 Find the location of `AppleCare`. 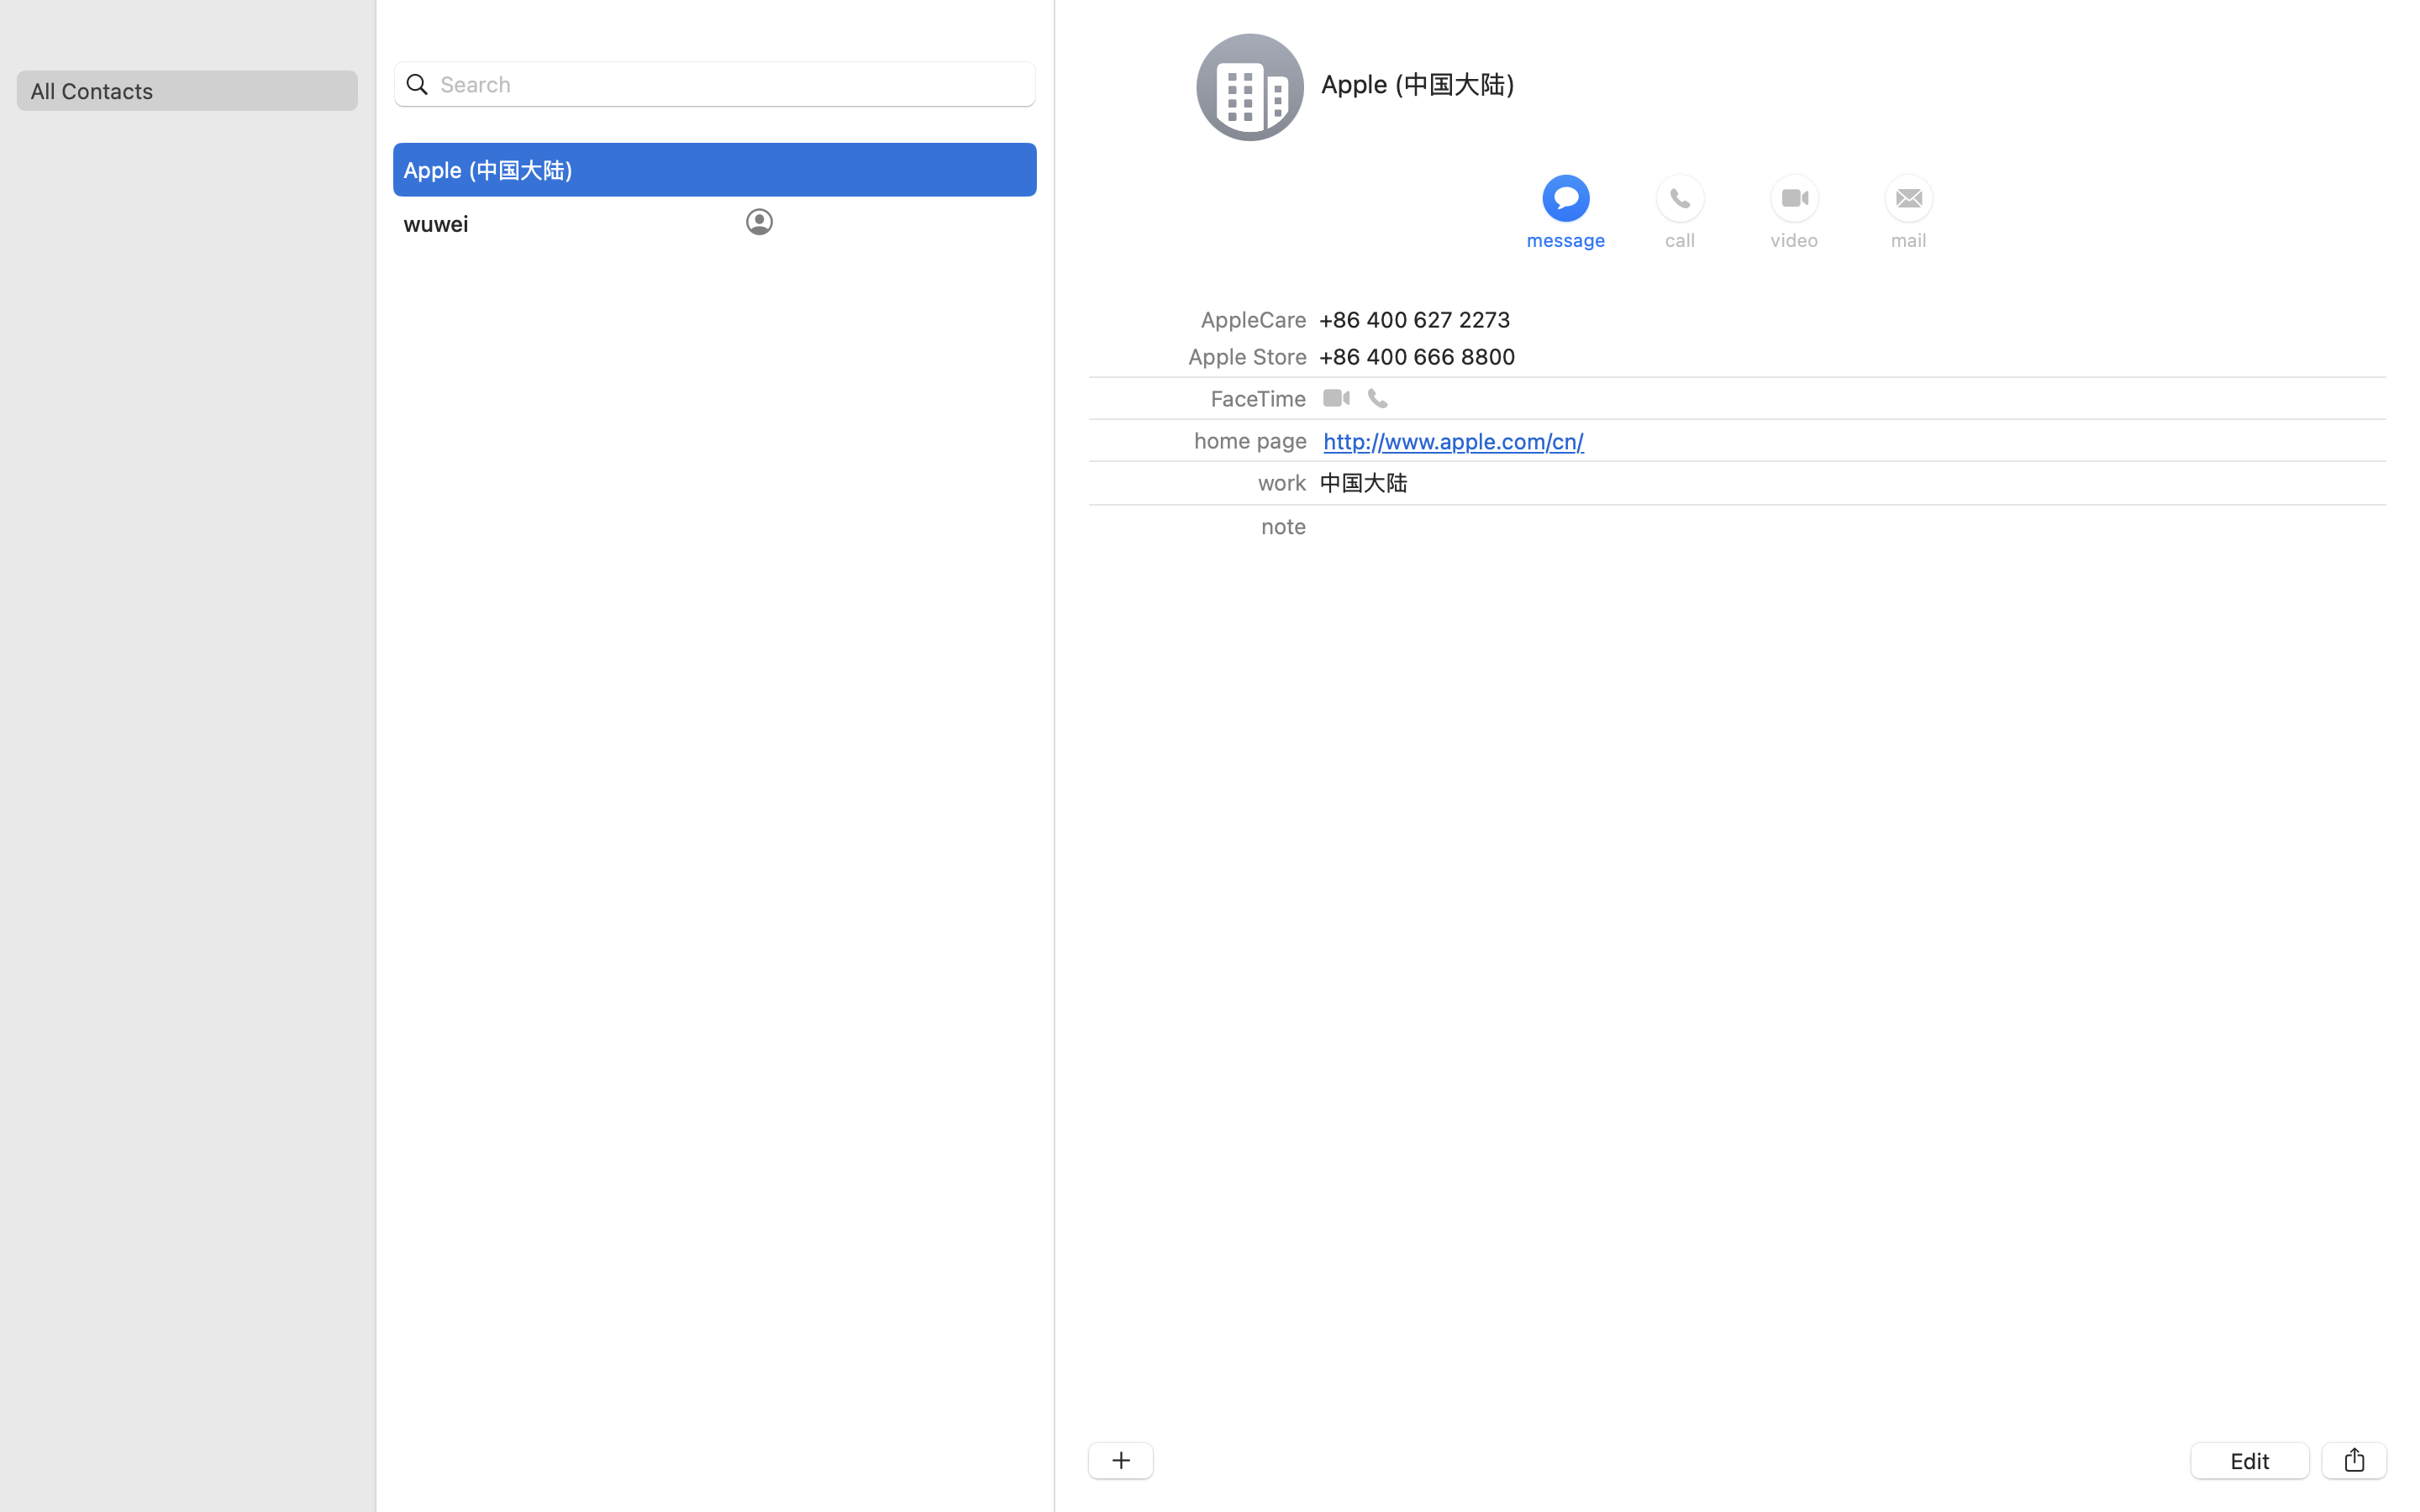

AppleCare is located at coordinates (1253, 319).